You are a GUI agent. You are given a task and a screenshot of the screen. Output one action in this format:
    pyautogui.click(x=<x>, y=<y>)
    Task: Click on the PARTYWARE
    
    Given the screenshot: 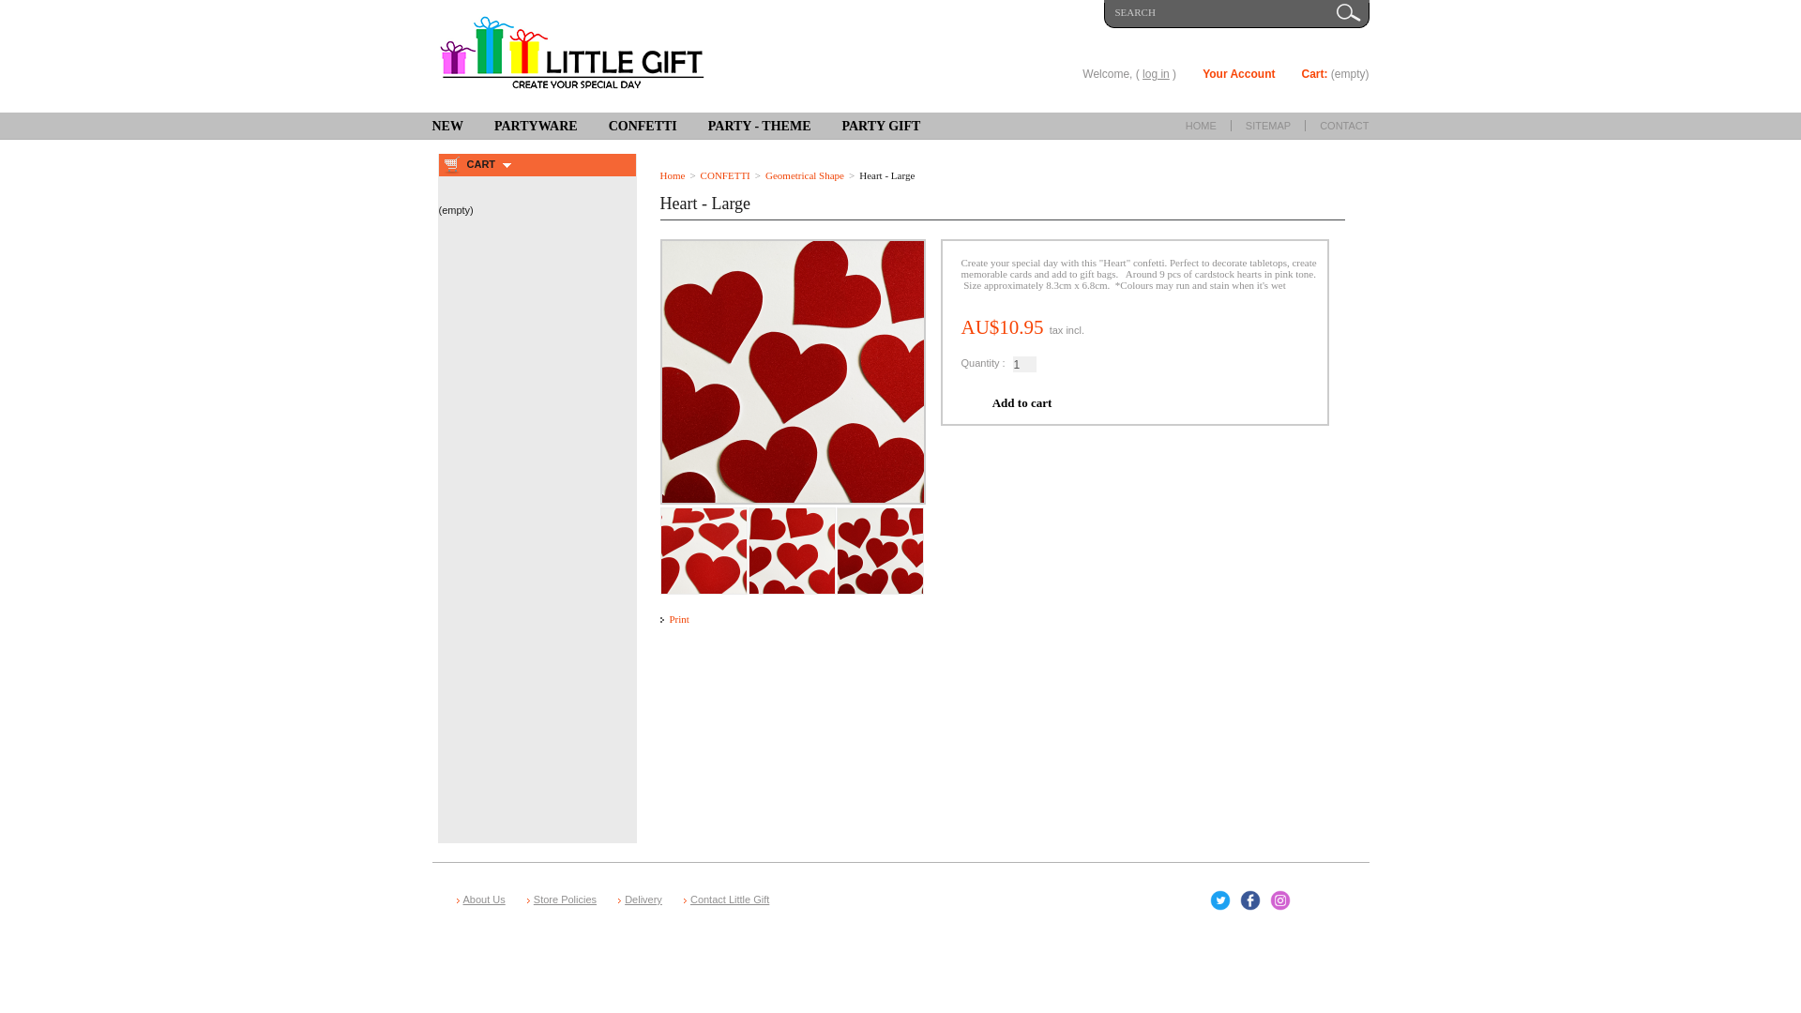 What is the action you would take?
    pyautogui.click(x=537, y=128)
    